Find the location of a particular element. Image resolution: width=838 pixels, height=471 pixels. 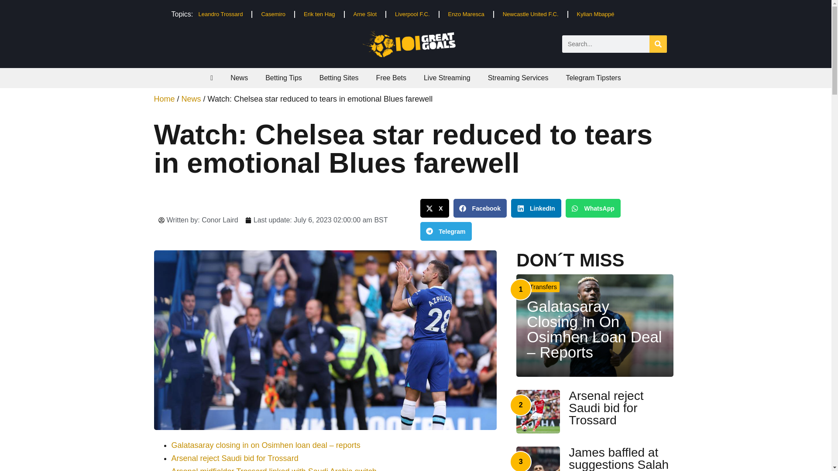

Arne Slot is located at coordinates (365, 14).